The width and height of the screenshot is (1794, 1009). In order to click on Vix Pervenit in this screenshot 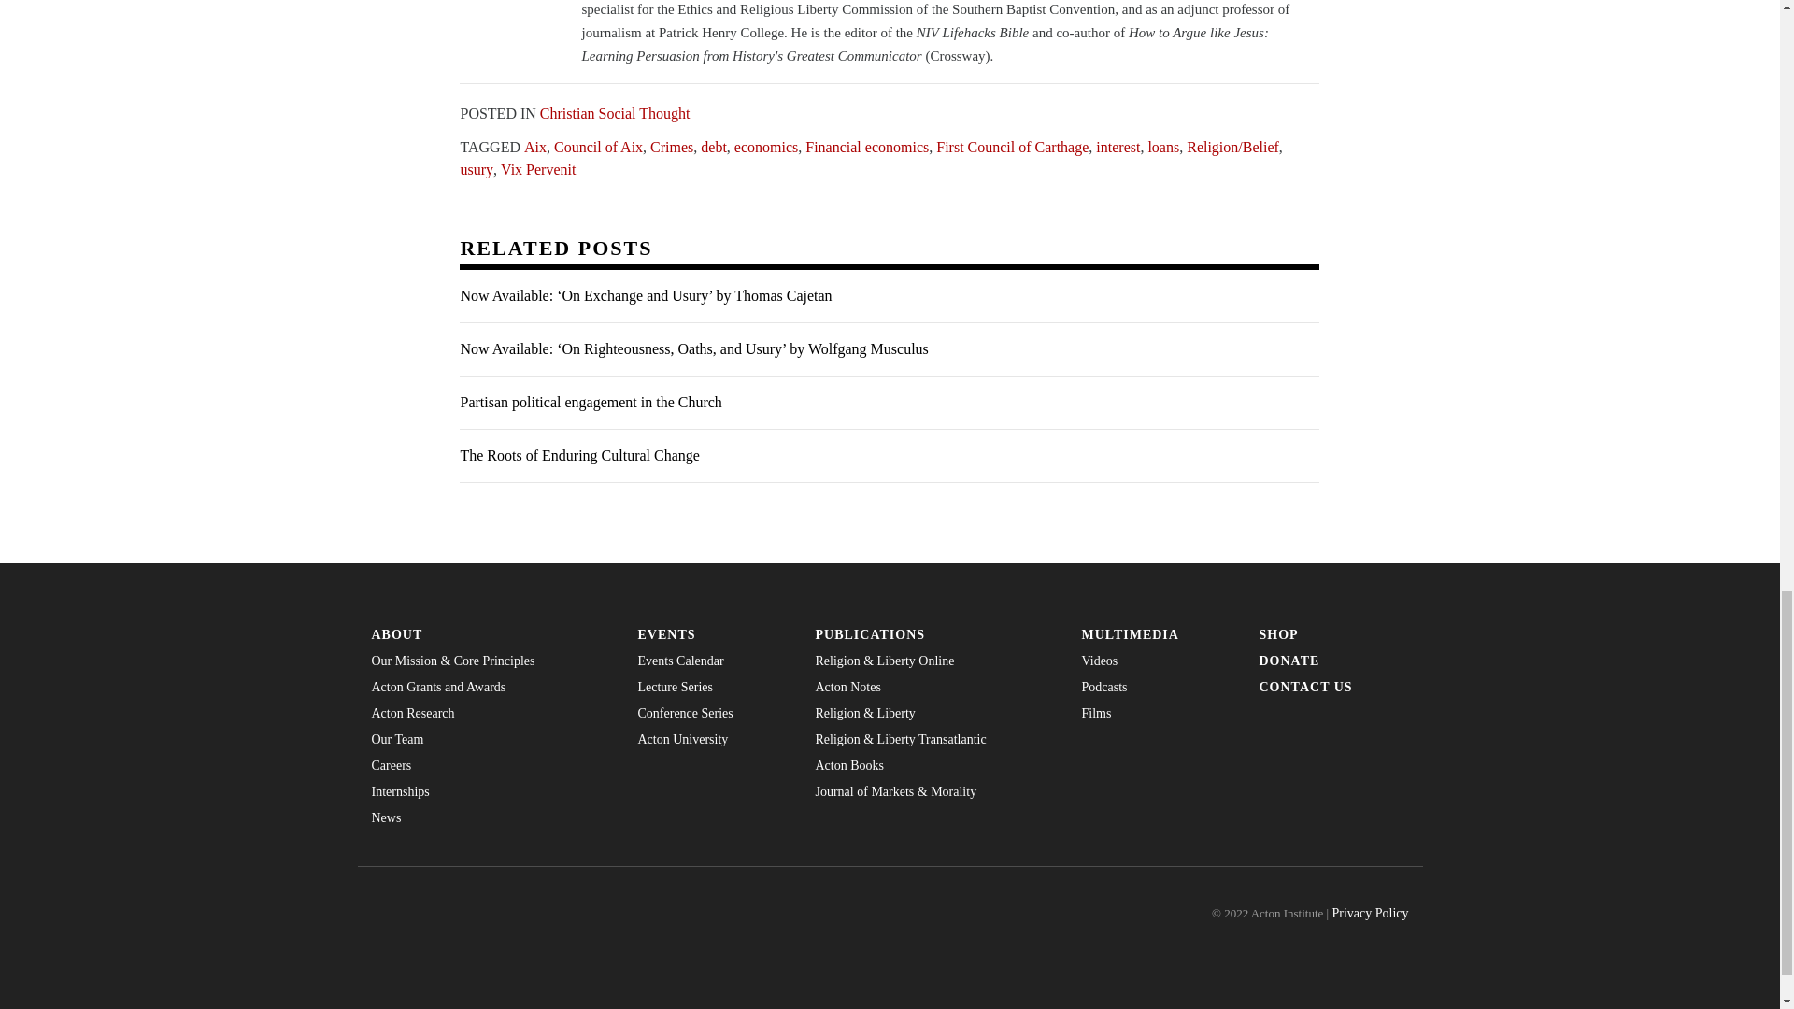, I will do `click(538, 168)`.